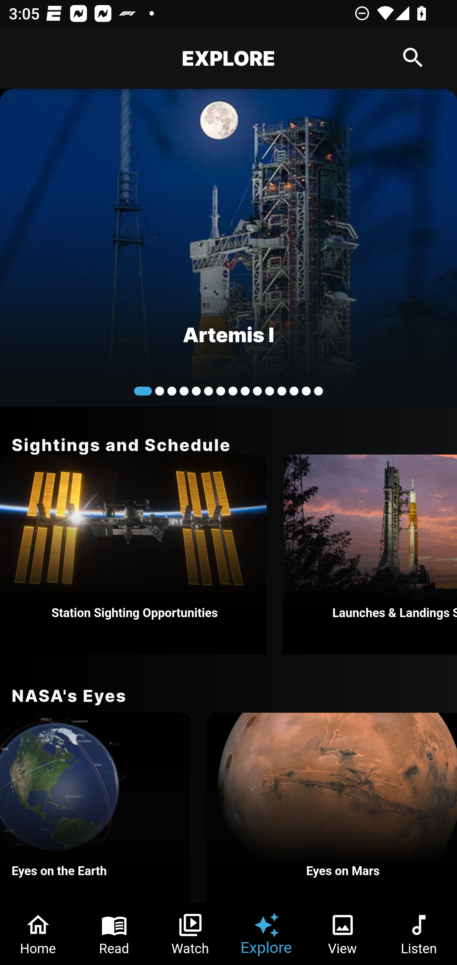 The image size is (457, 965). I want to click on View
Tab 5 of 6, so click(343, 934).